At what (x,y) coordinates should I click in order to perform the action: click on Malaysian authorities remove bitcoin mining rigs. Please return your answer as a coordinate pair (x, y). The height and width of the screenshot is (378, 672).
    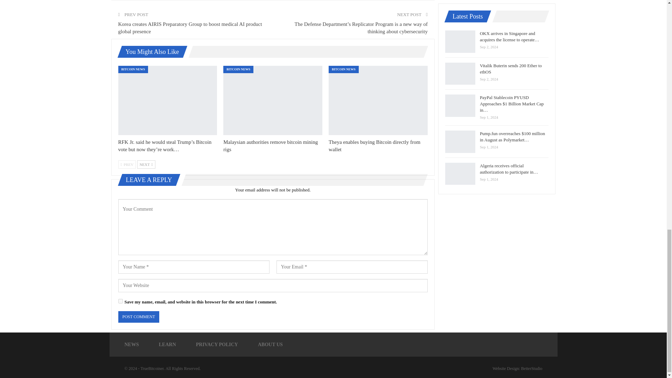
    Looking at the image, I should click on (273, 100).